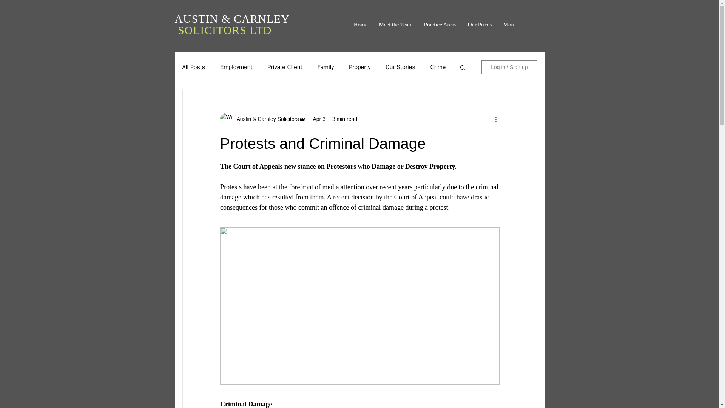 The height and width of the screenshot is (408, 725). I want to click on Family, so click(325, 67).